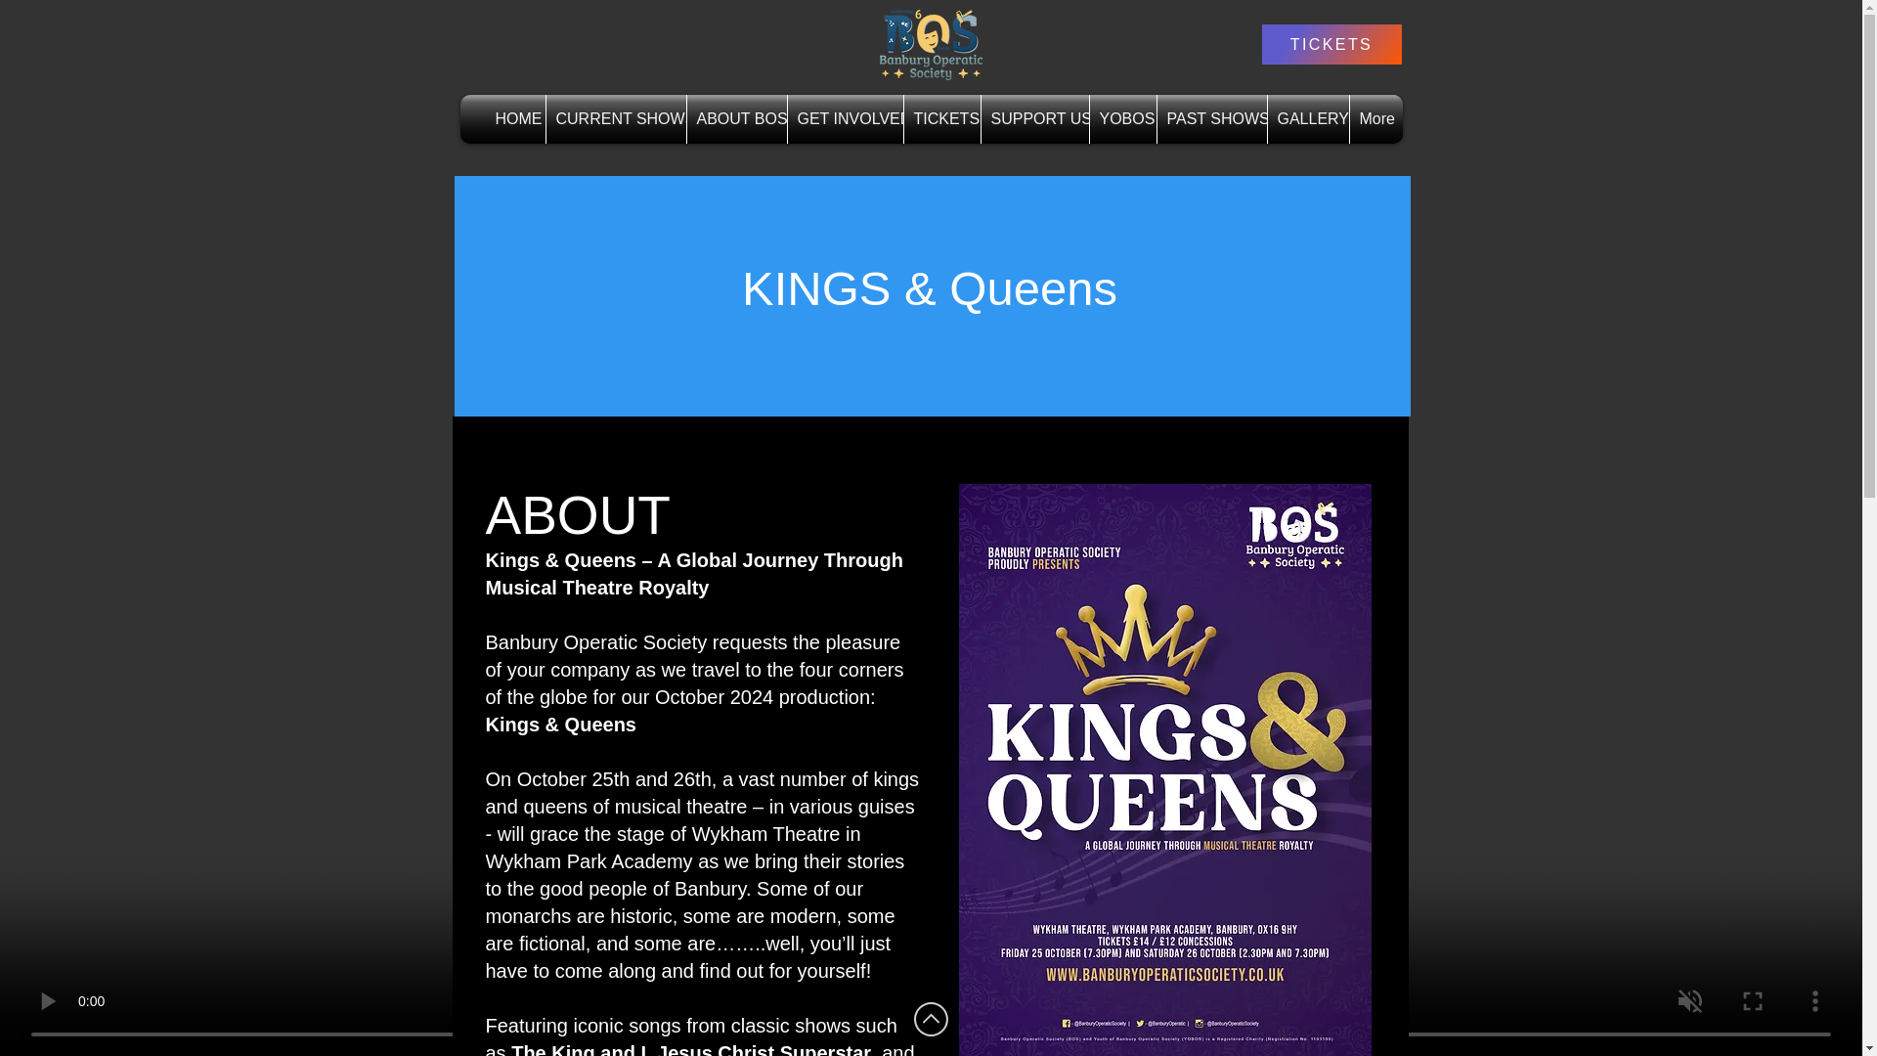 This screenshot has height=1056, width=1877. I want to click on TICKETS, so click(940, 119).